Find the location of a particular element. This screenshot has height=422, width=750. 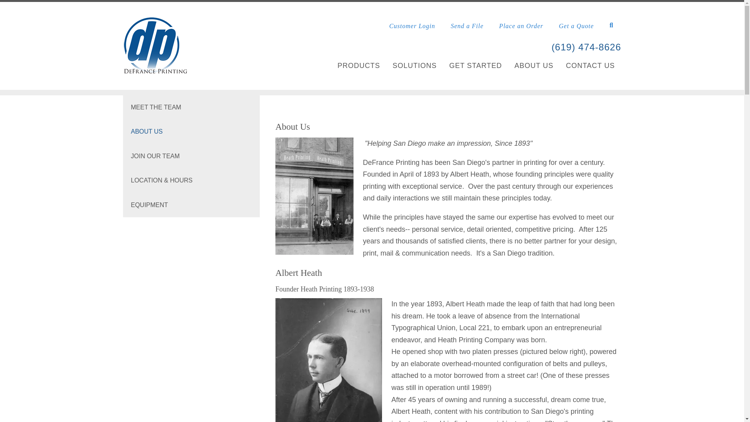

GET STARTED is located at coordinates (475, 66).